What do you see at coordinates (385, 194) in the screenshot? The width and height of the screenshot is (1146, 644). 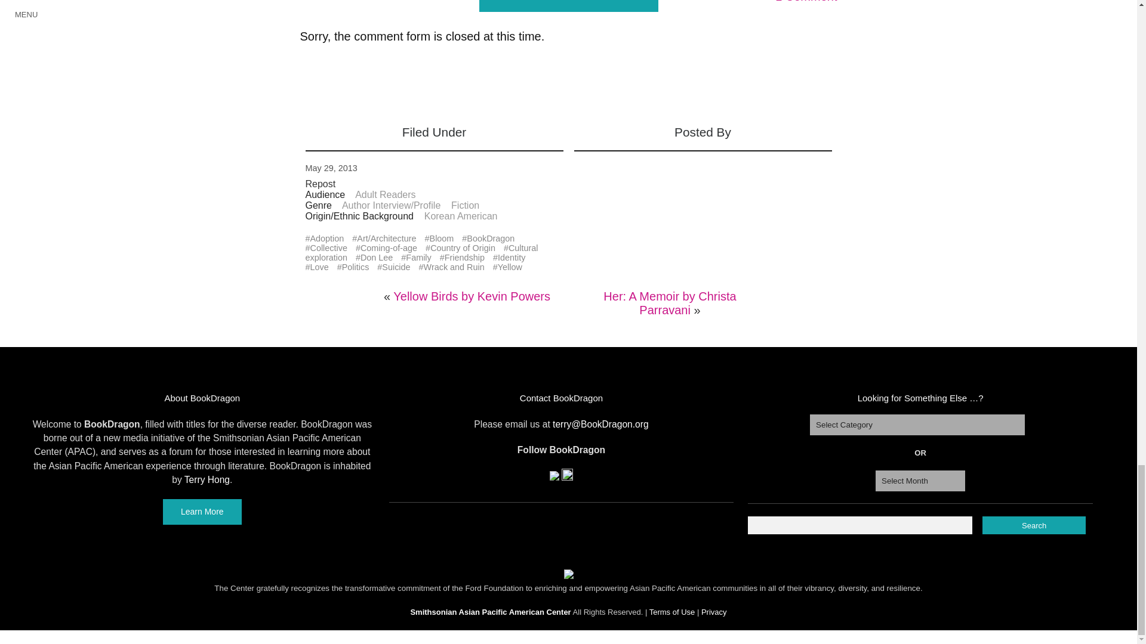 I see `Adult Readers` at bounding box center [385, 194].